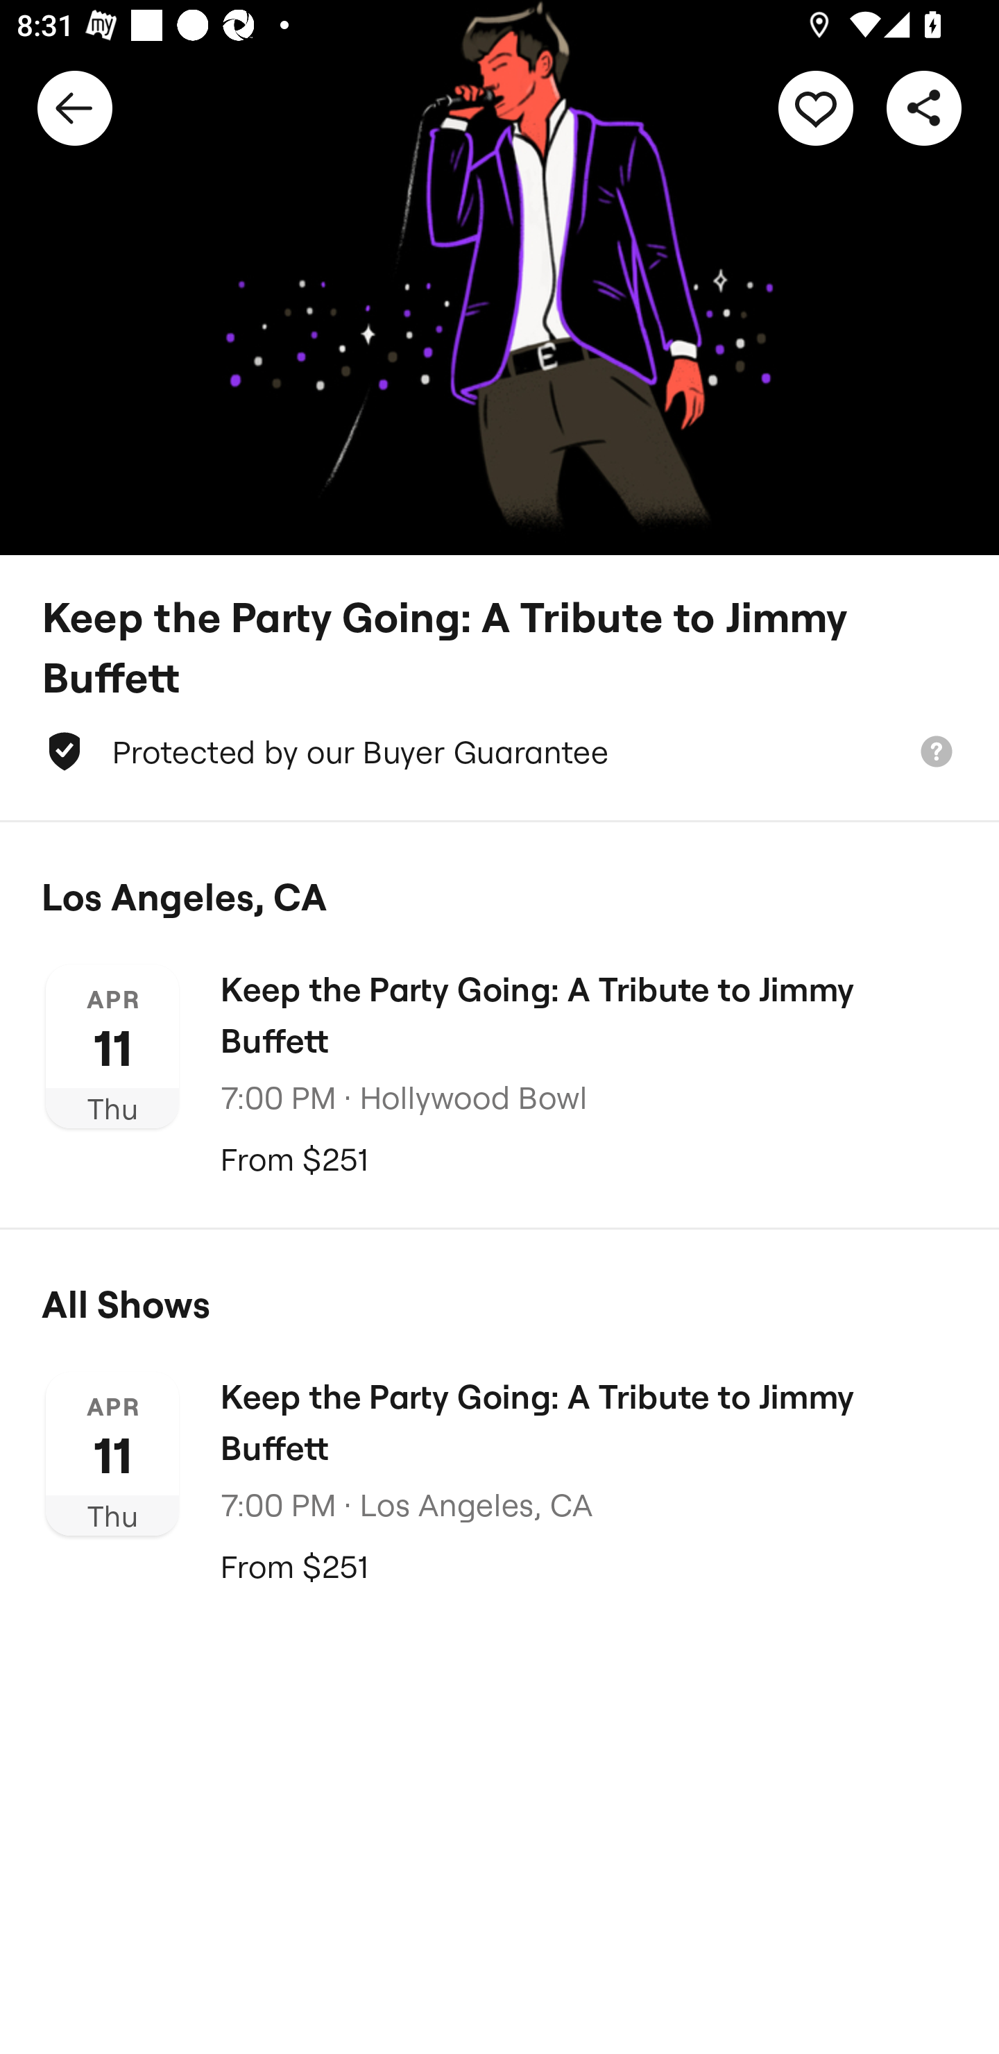 The height and width of the screenshot is (2054, 999). What do you see at coordinates (75, 107) in the screenshot?
I see `Back` at bounding box center [75, 107].